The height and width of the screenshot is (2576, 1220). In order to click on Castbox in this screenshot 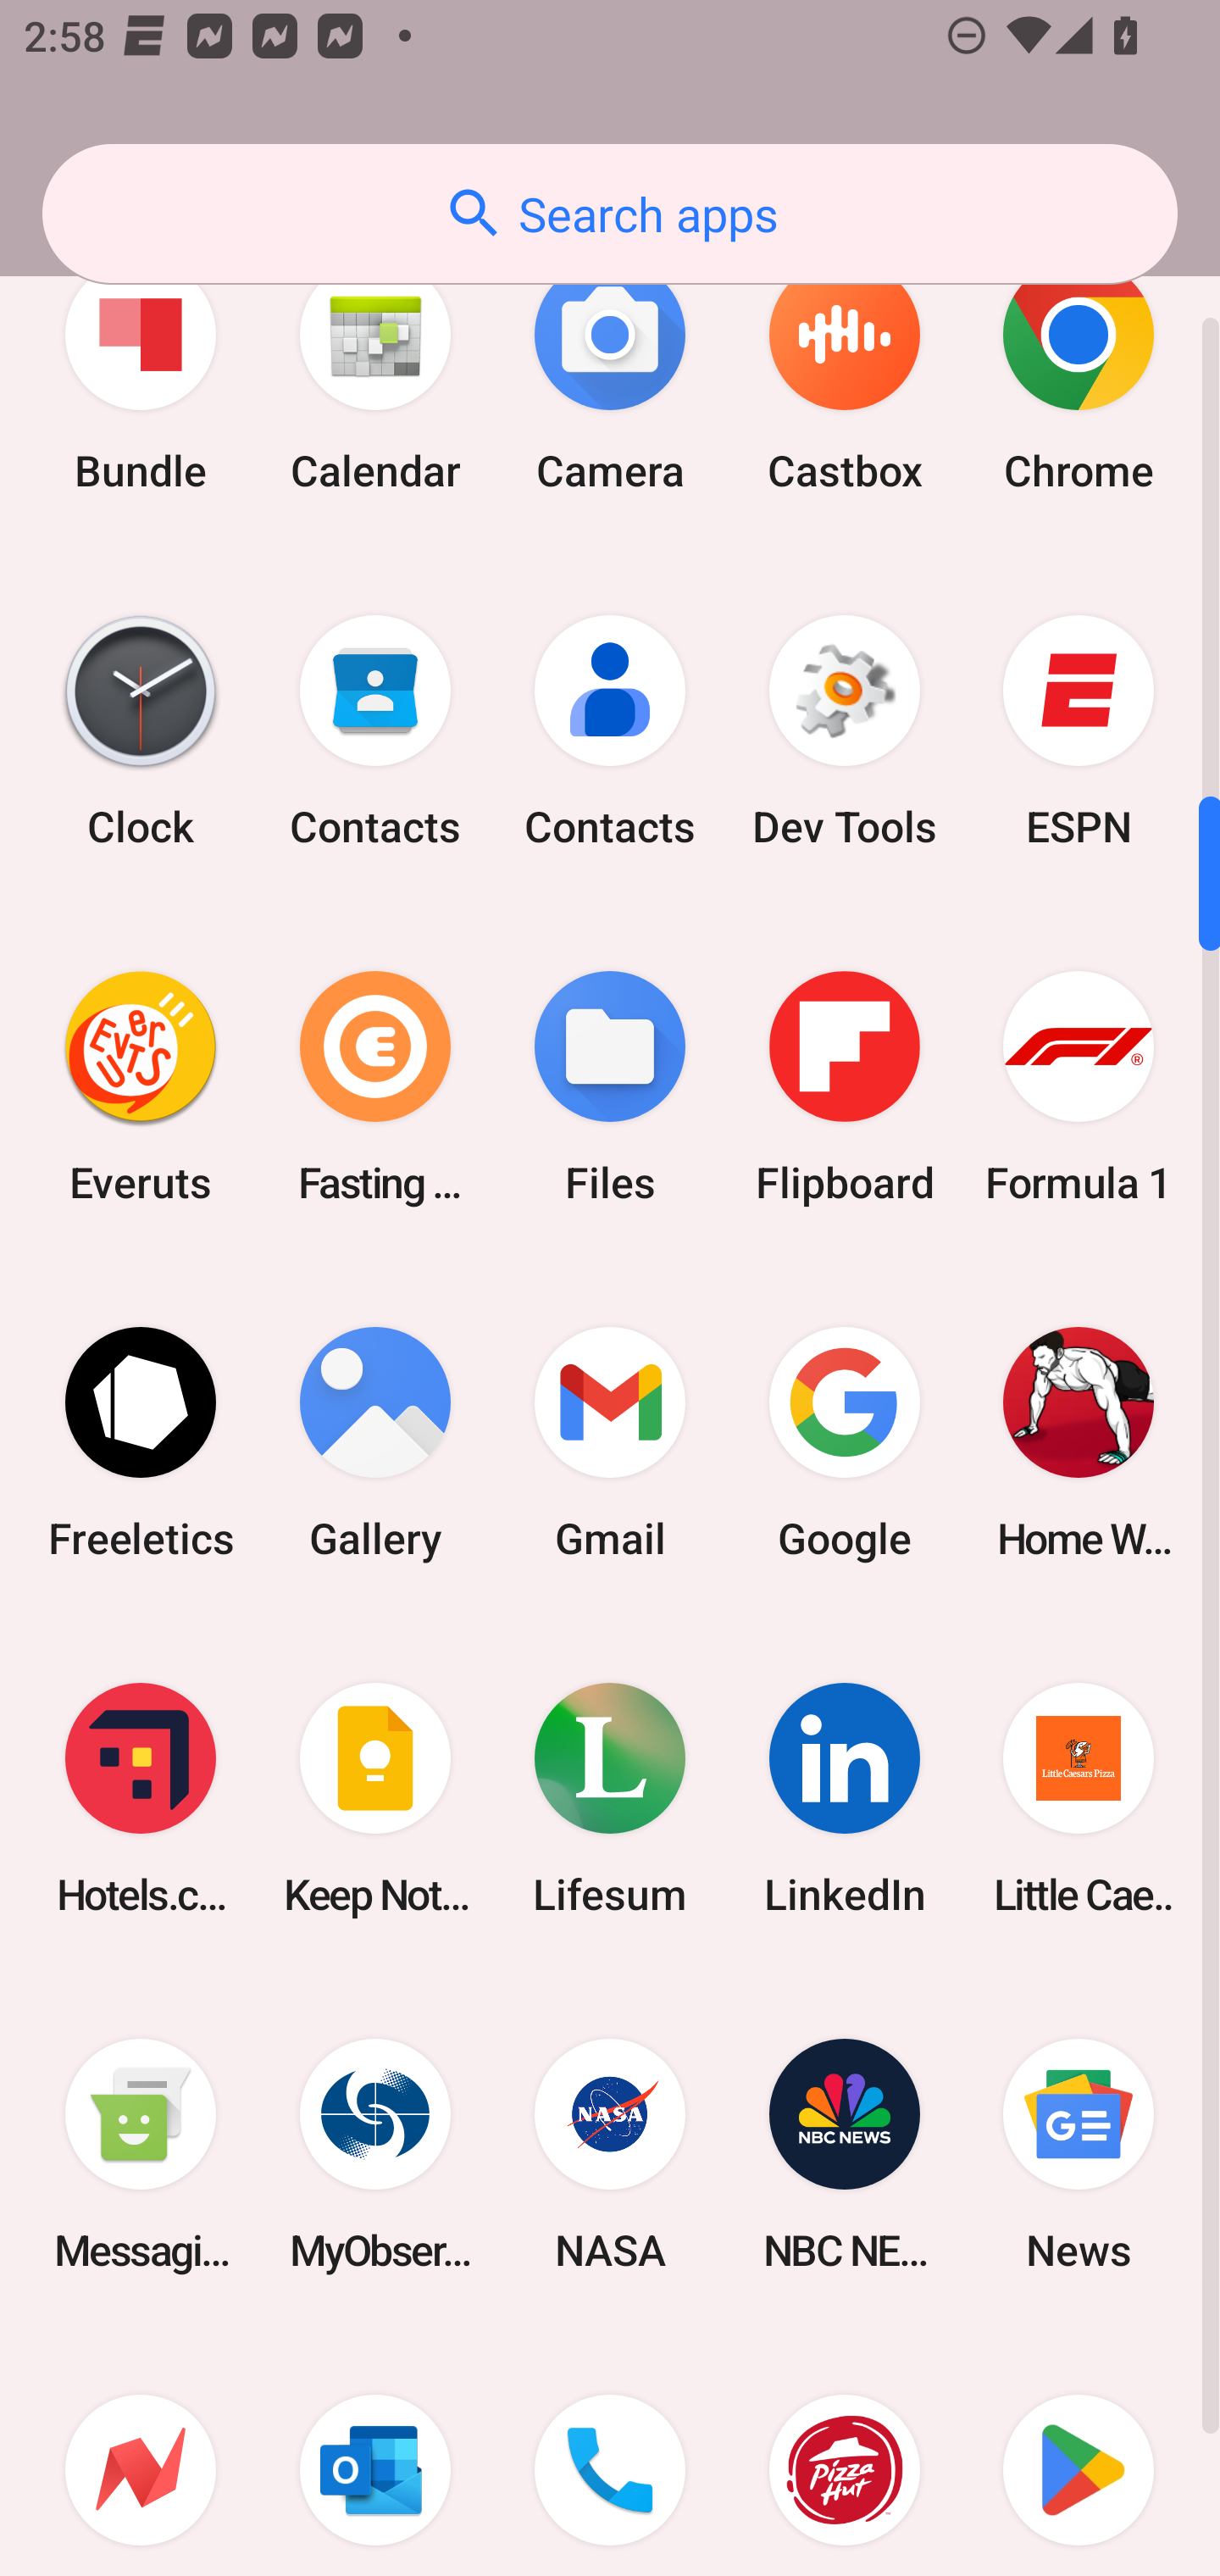, I will do `click(844, 376)`.